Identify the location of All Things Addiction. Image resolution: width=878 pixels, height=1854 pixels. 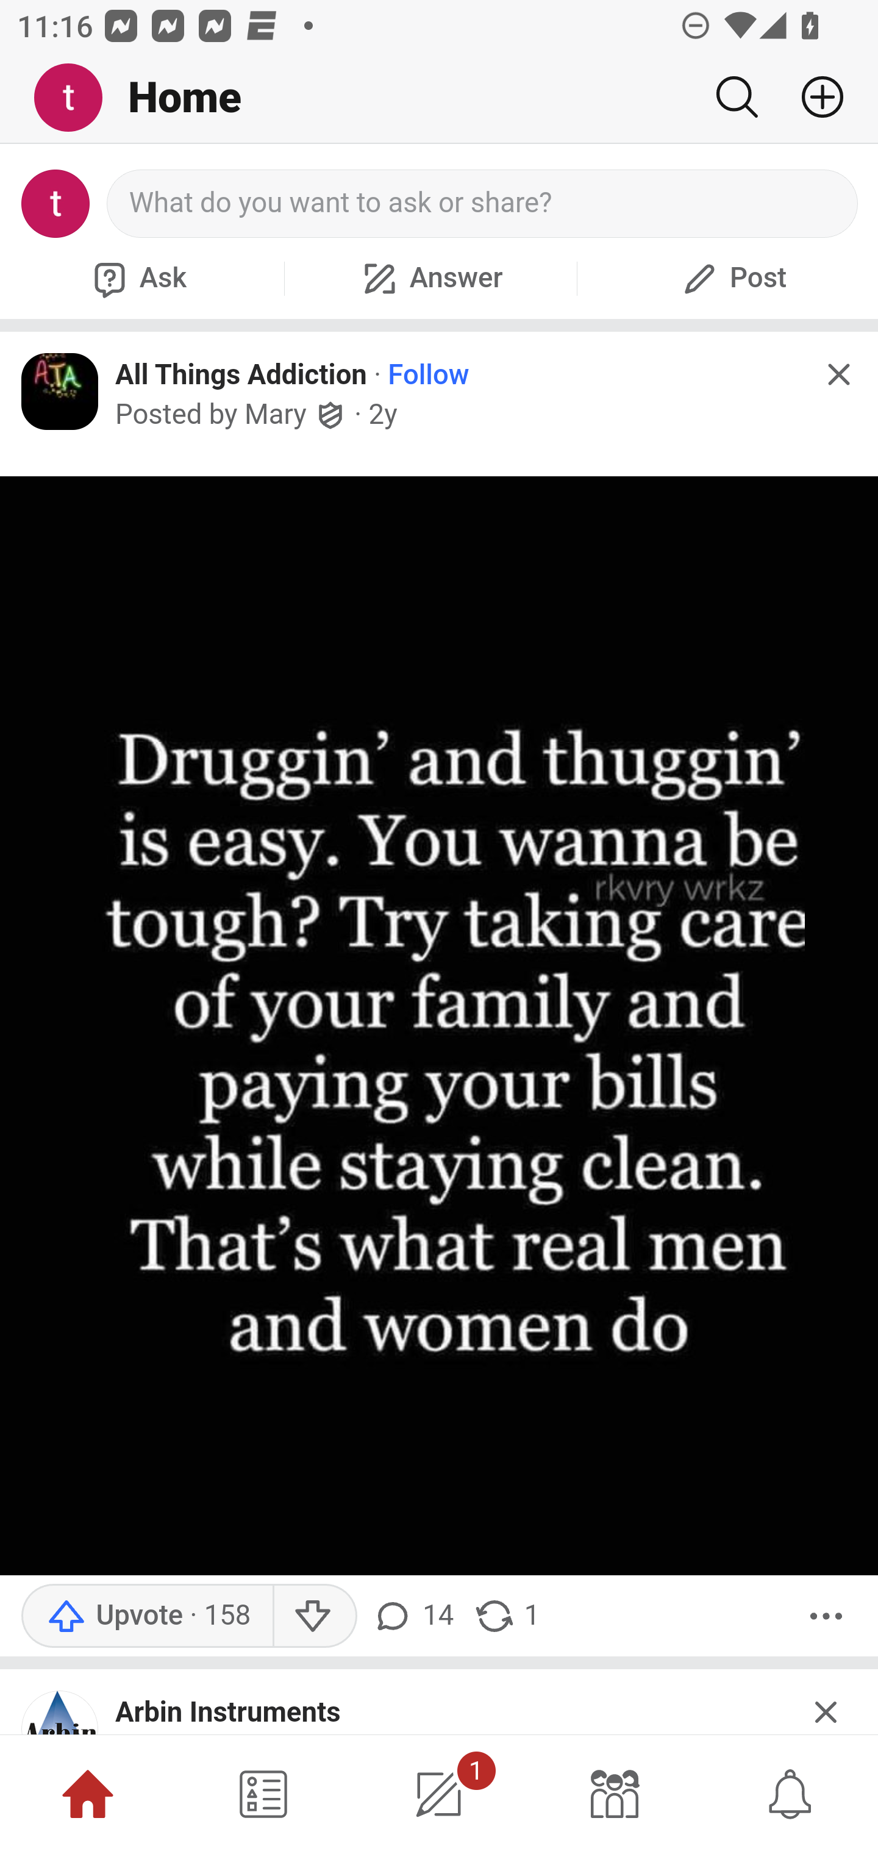
(241, 373).